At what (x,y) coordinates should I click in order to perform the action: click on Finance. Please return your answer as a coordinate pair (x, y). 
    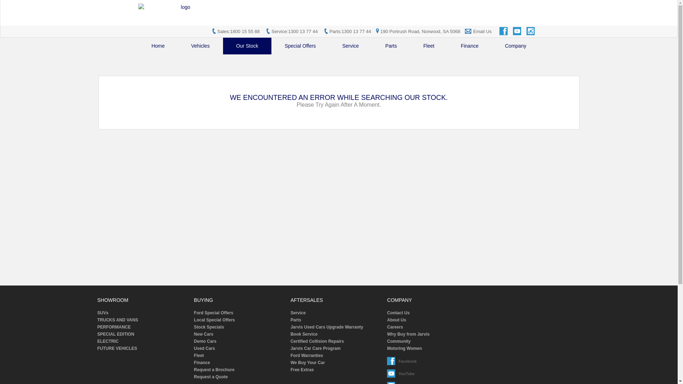
    Looking at the image, I should click on (470, 46).